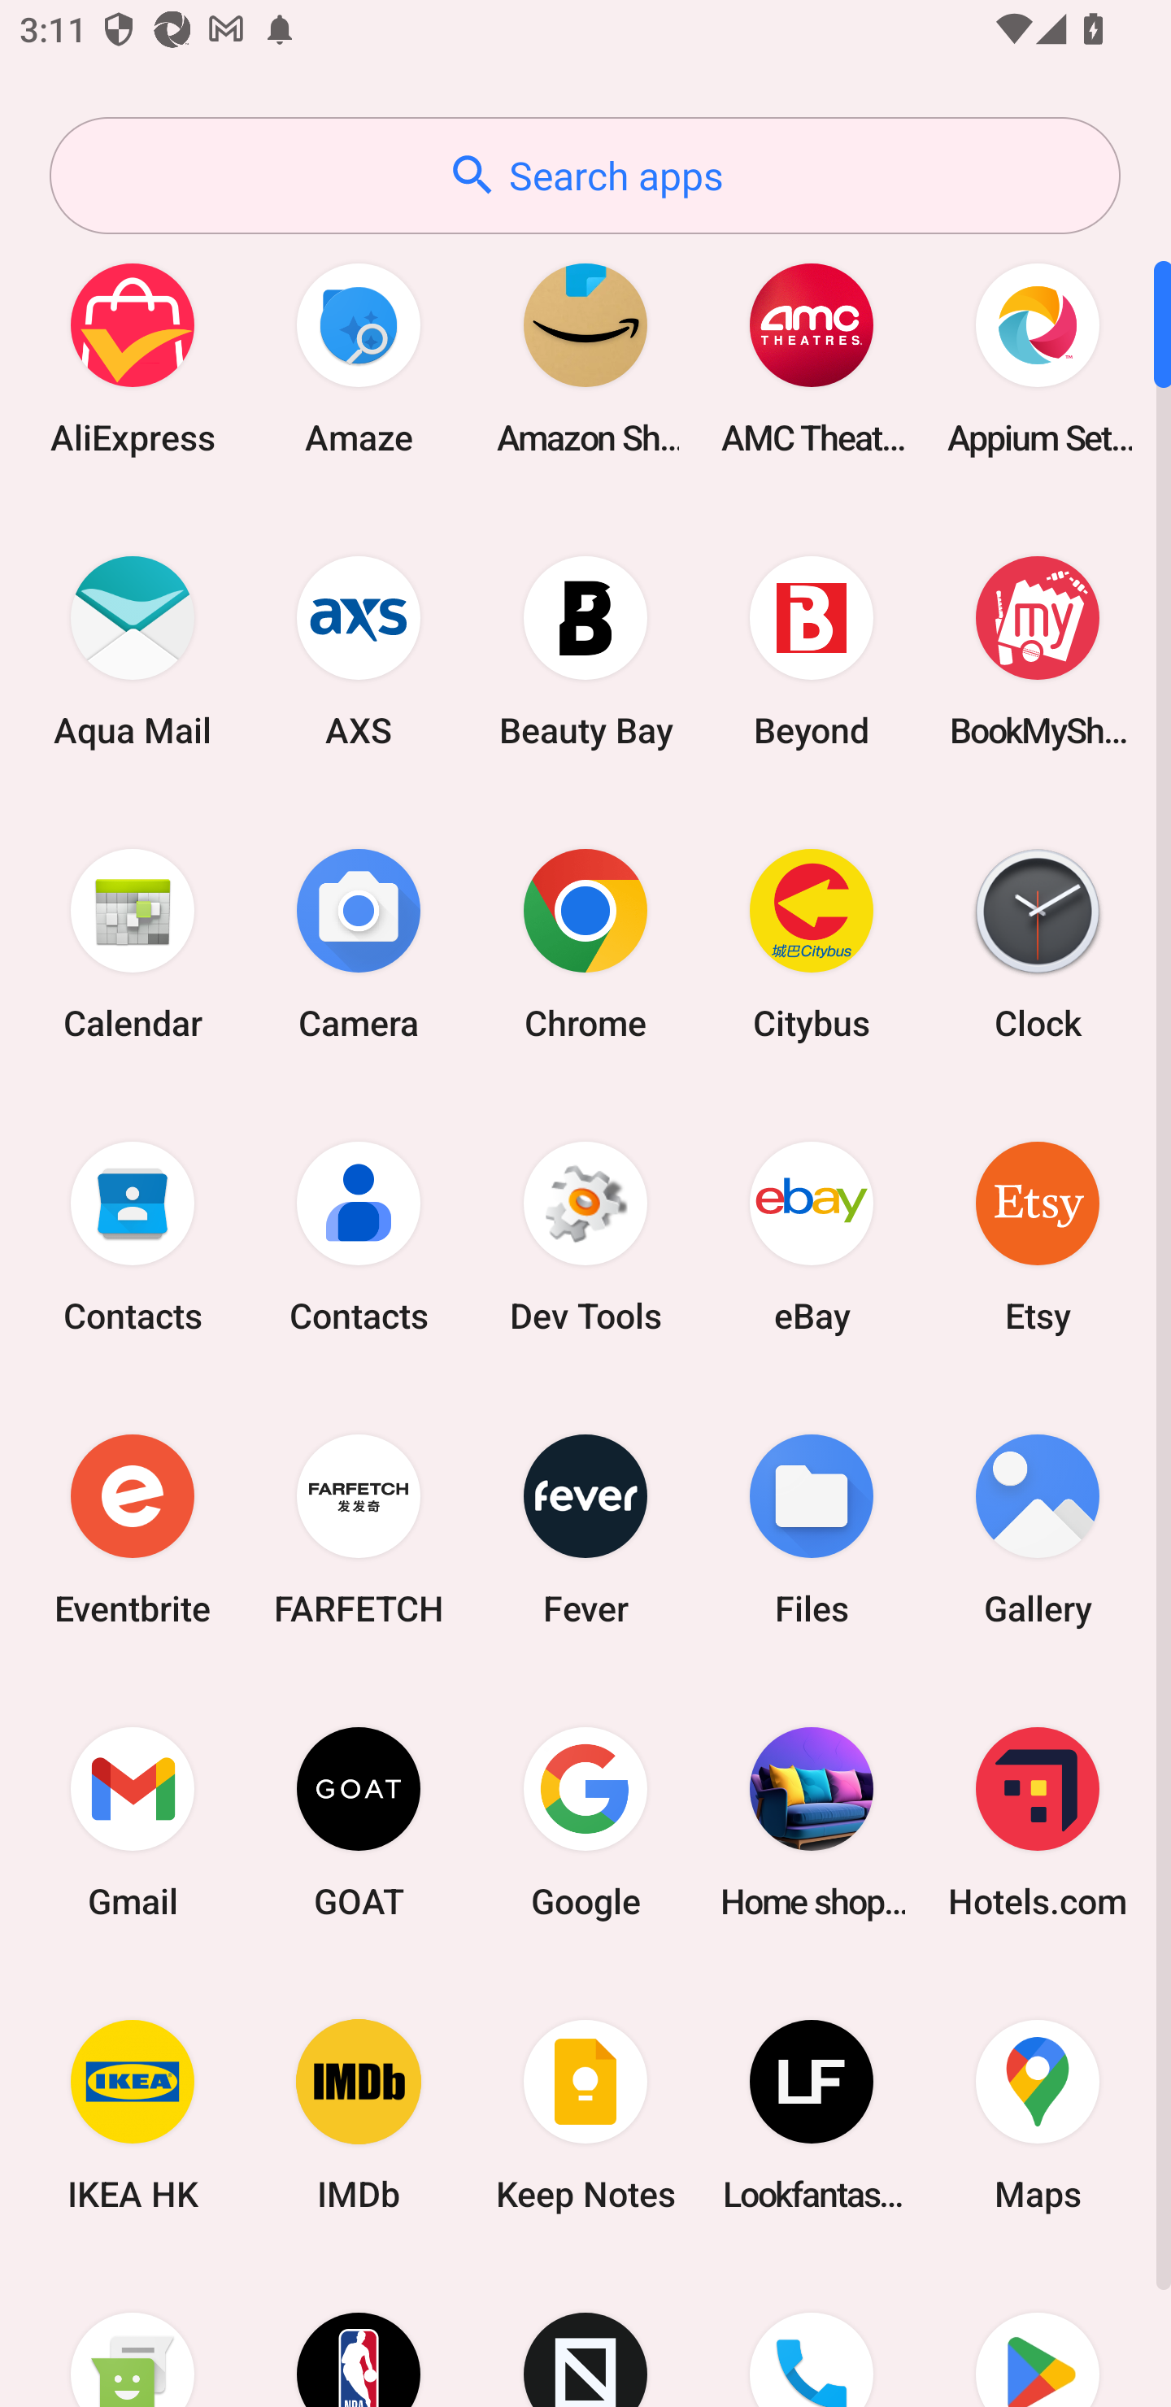 This screenshot has height=2407, width=1171. Describe the element at coordinates (359, 651) in the screenshot. I see `AXS` at that location.